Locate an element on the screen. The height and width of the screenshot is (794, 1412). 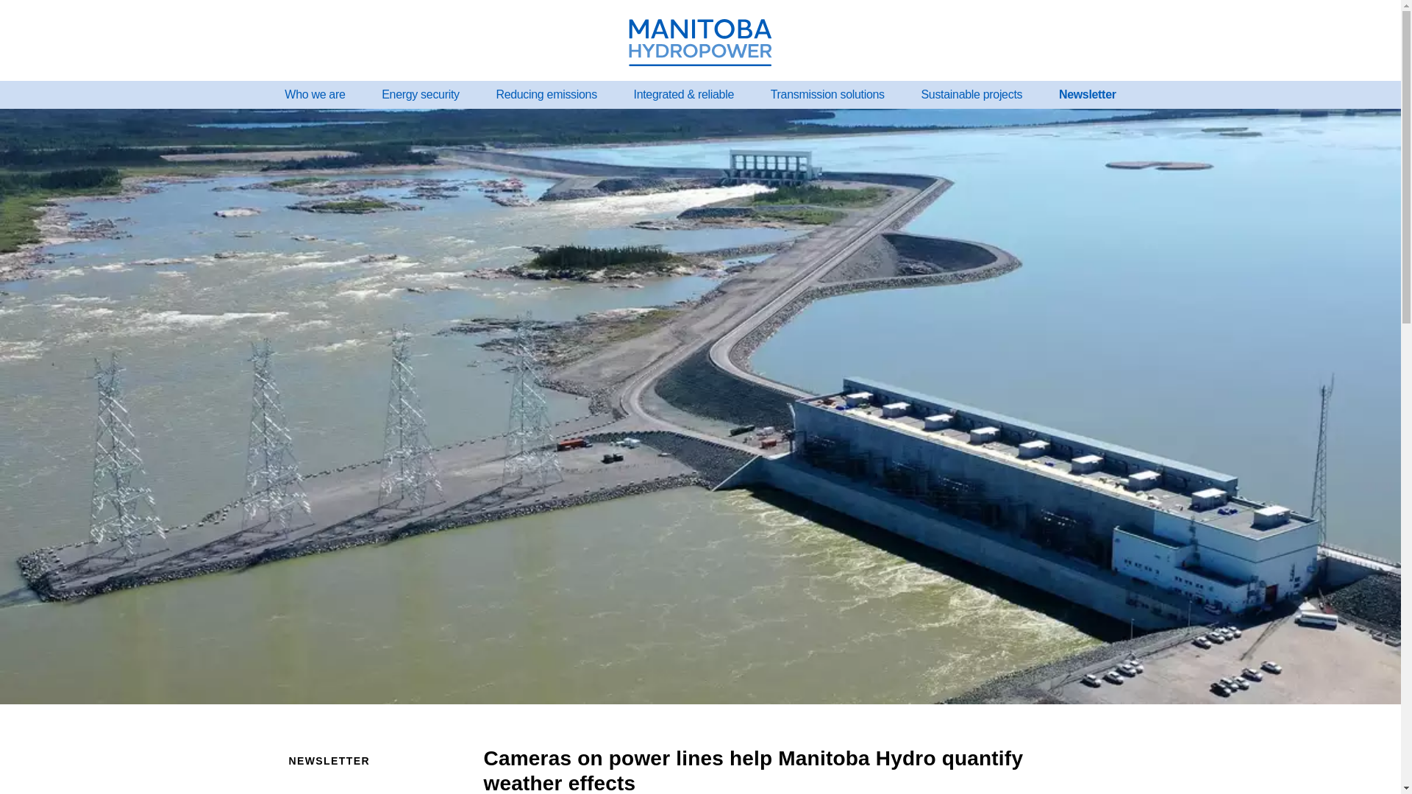
NEWSLETTER is located at coordinates (371, 760).